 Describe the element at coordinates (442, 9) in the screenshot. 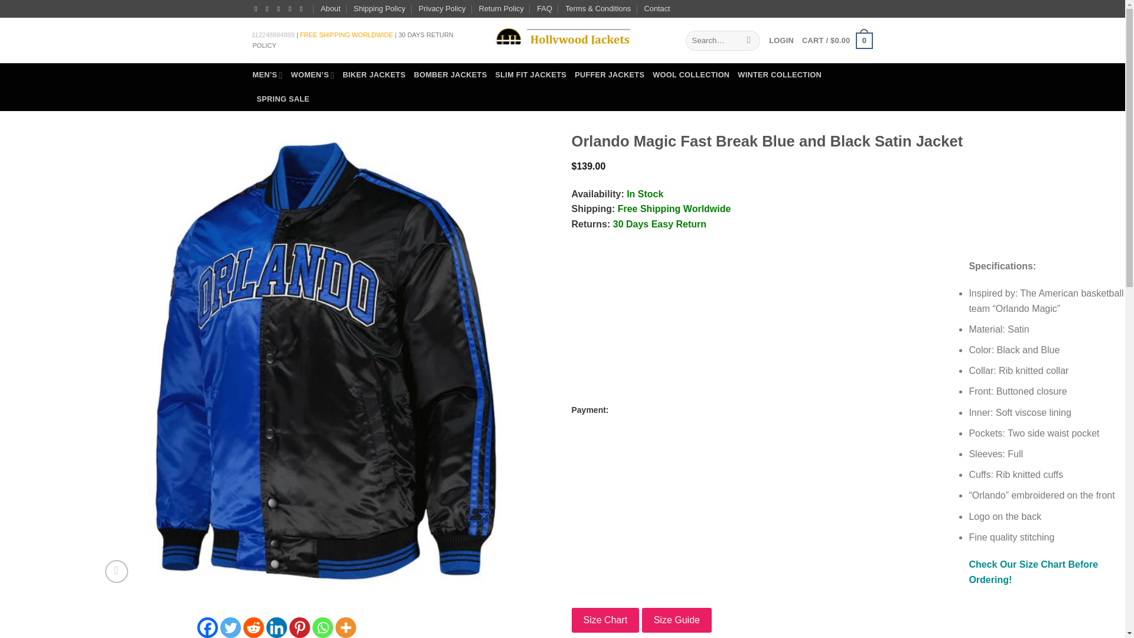

I see `Privacy Policy` at that location.